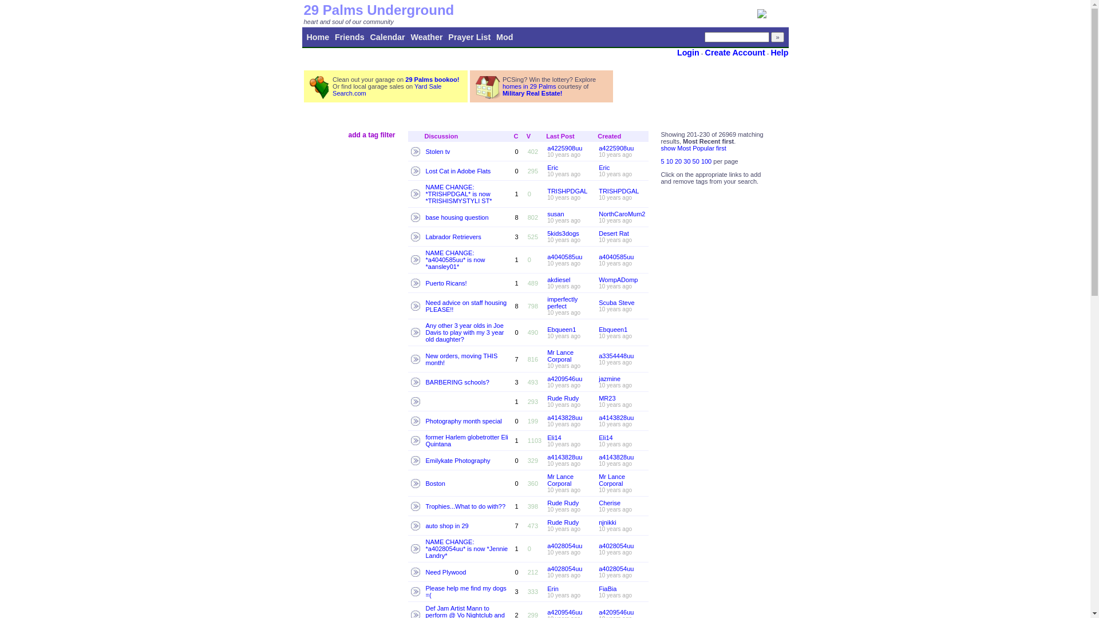 This screenshot has height=618, width=1099. Describe the element at coordinates (607, 398) in the screenshot. I see `MR23` at that location.